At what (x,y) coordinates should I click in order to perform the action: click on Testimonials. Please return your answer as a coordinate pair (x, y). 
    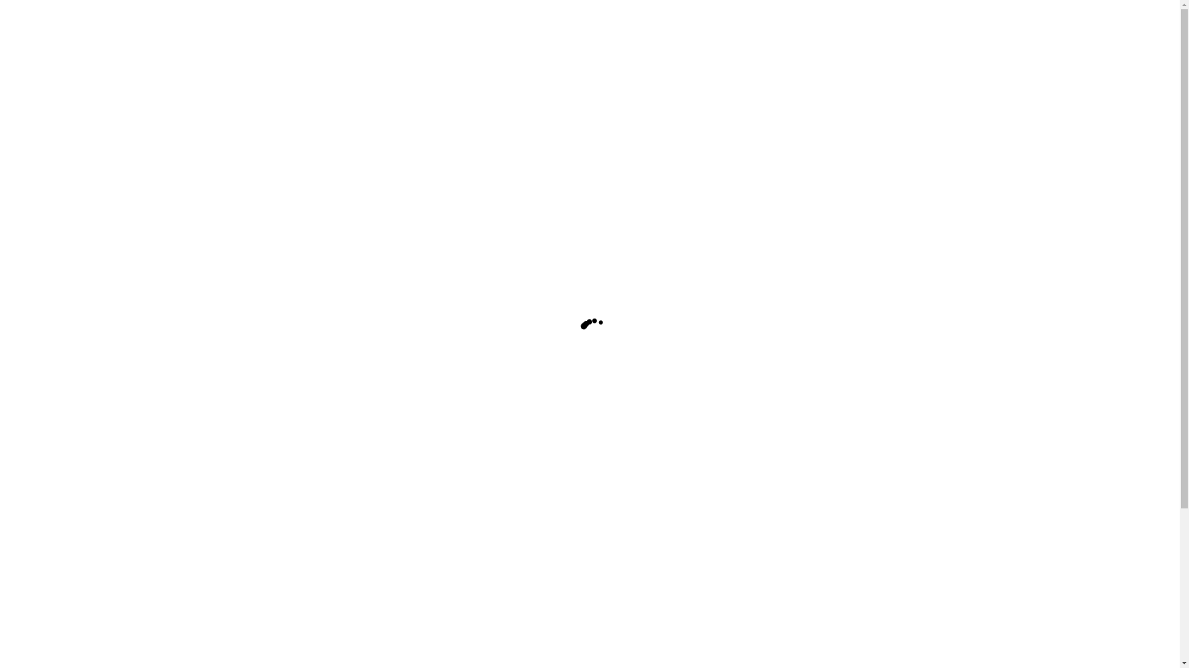
    Looking at the image, I should click on (80, 388).